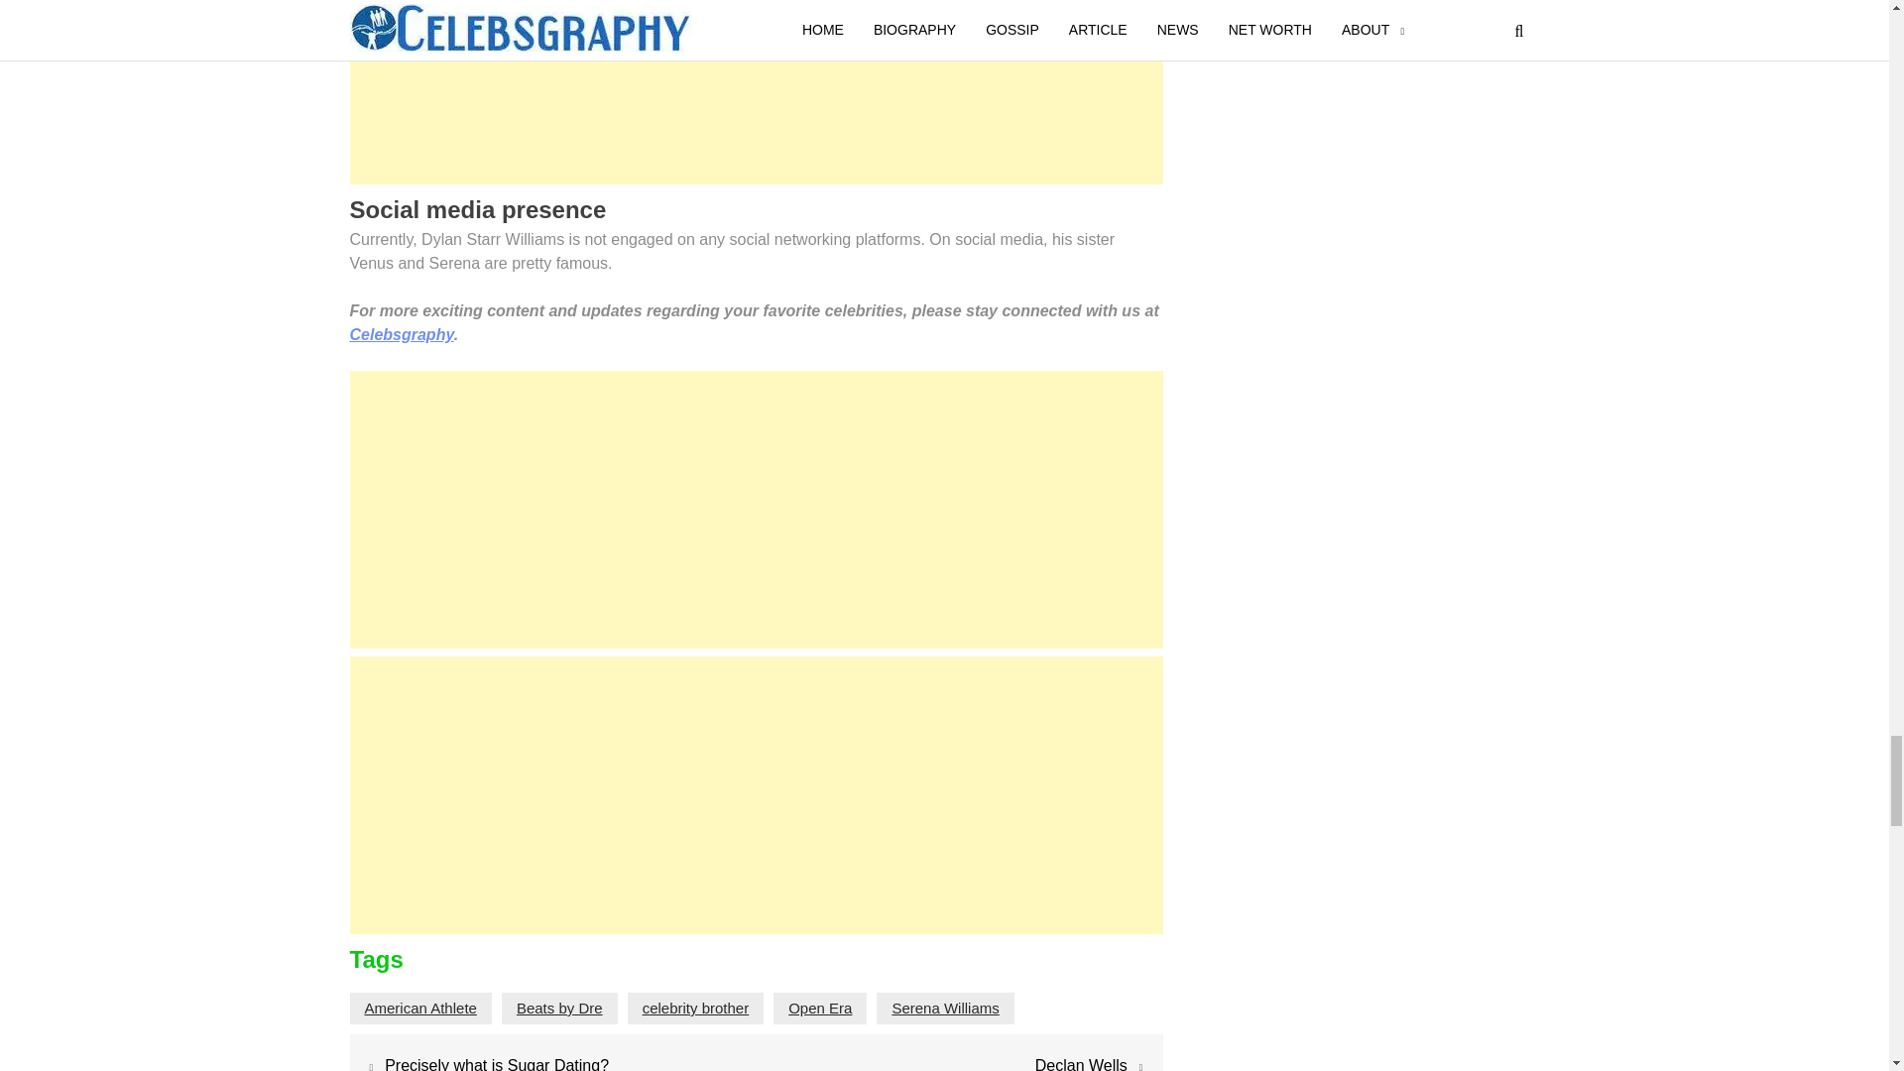  Describe the element at coordinates (401, 334) in the screenshot. I see `Celebsgraphy` at that location.